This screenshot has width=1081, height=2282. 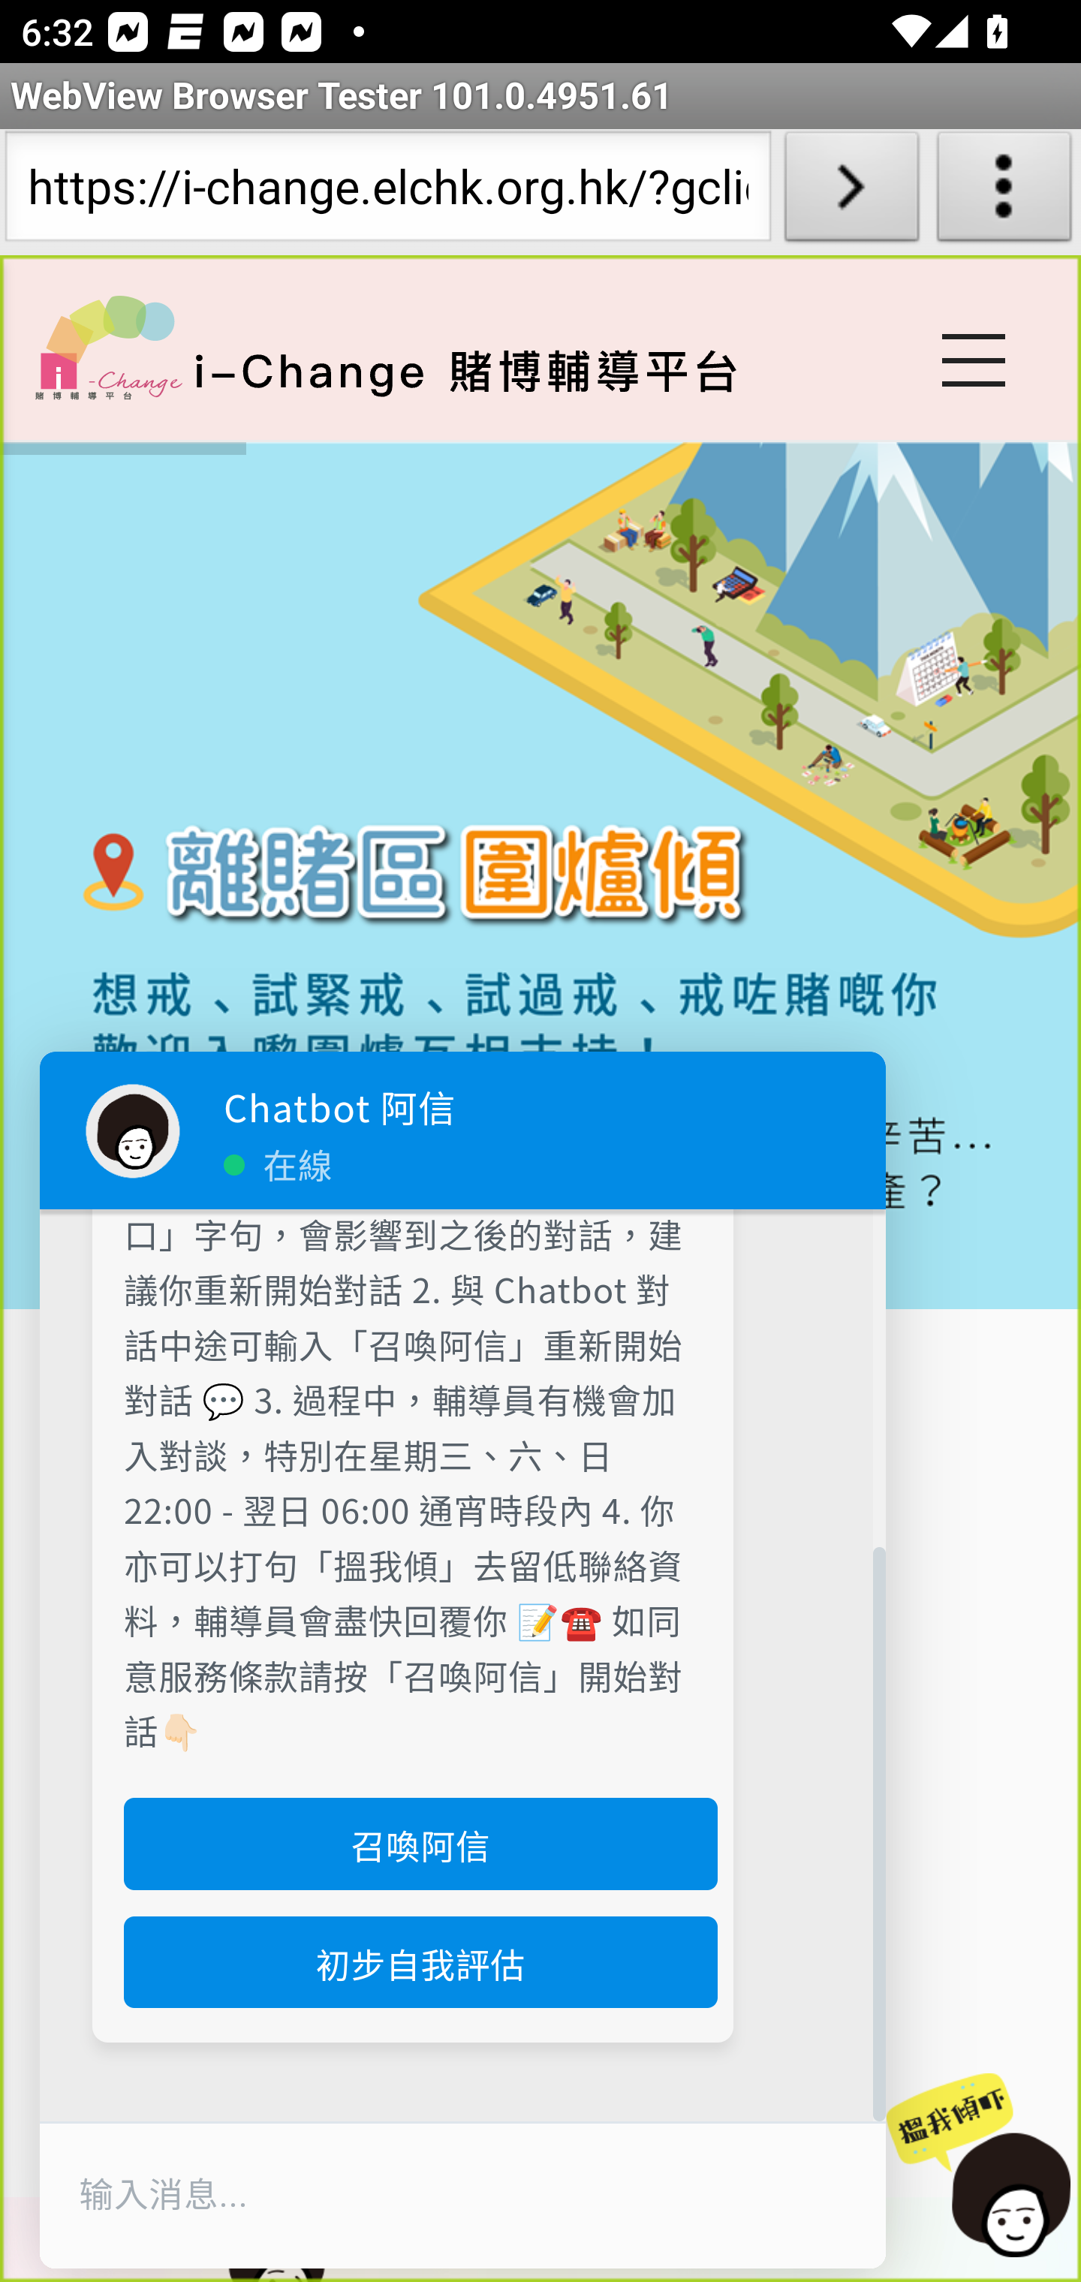 I want to click on Load URL, so click(x=851, y=192).